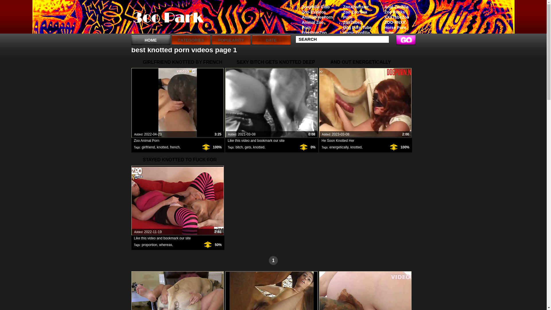 The height and width of the screenshot is (310, 551). I want to click on XXXTubeZoo, so click(397, 17).